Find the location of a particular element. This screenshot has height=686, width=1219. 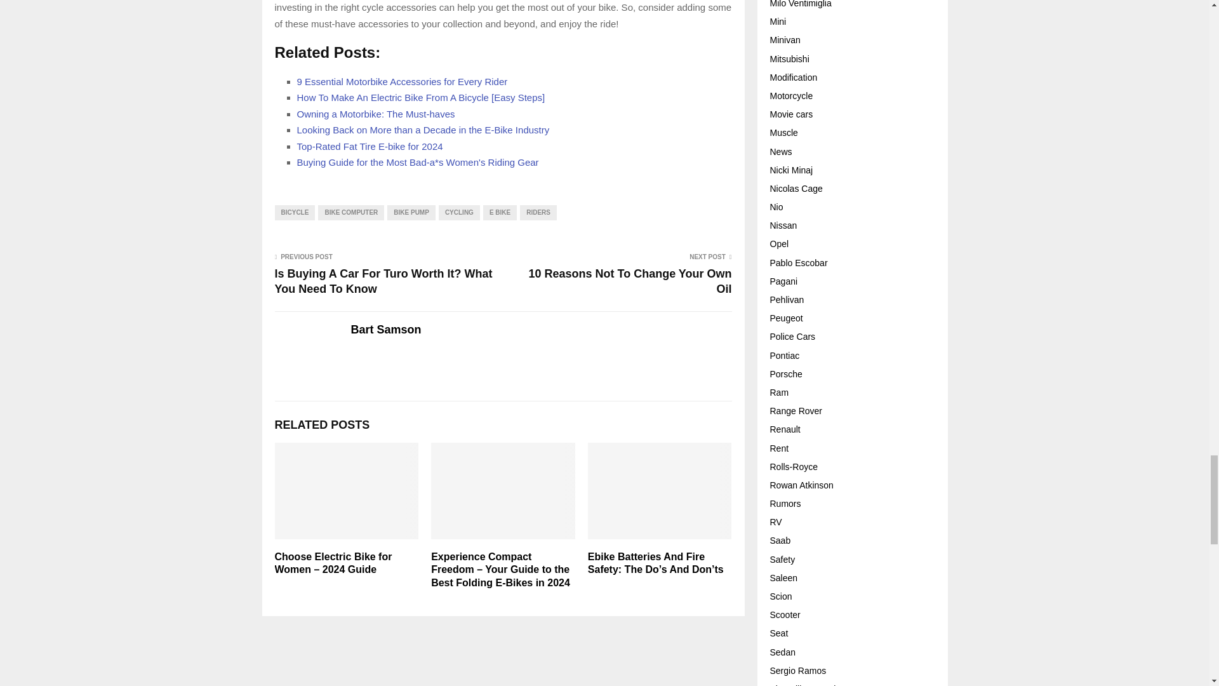

9 Essential Motorbike Accessories for Every Rider is located at coordinates (403, 81).